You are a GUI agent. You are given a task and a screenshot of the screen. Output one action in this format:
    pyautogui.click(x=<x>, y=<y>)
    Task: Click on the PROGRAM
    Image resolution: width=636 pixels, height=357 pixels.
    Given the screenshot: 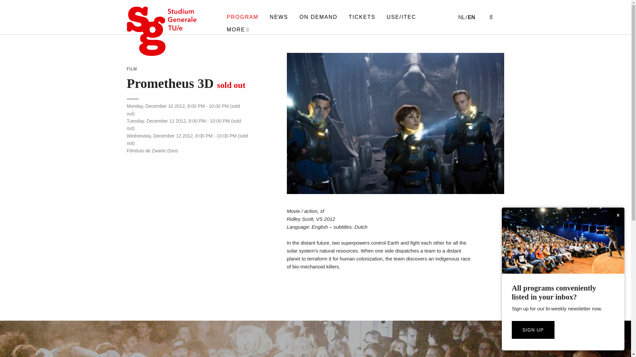 What is the action you would take?
    pyautogui.click(x=242, y=17)
    